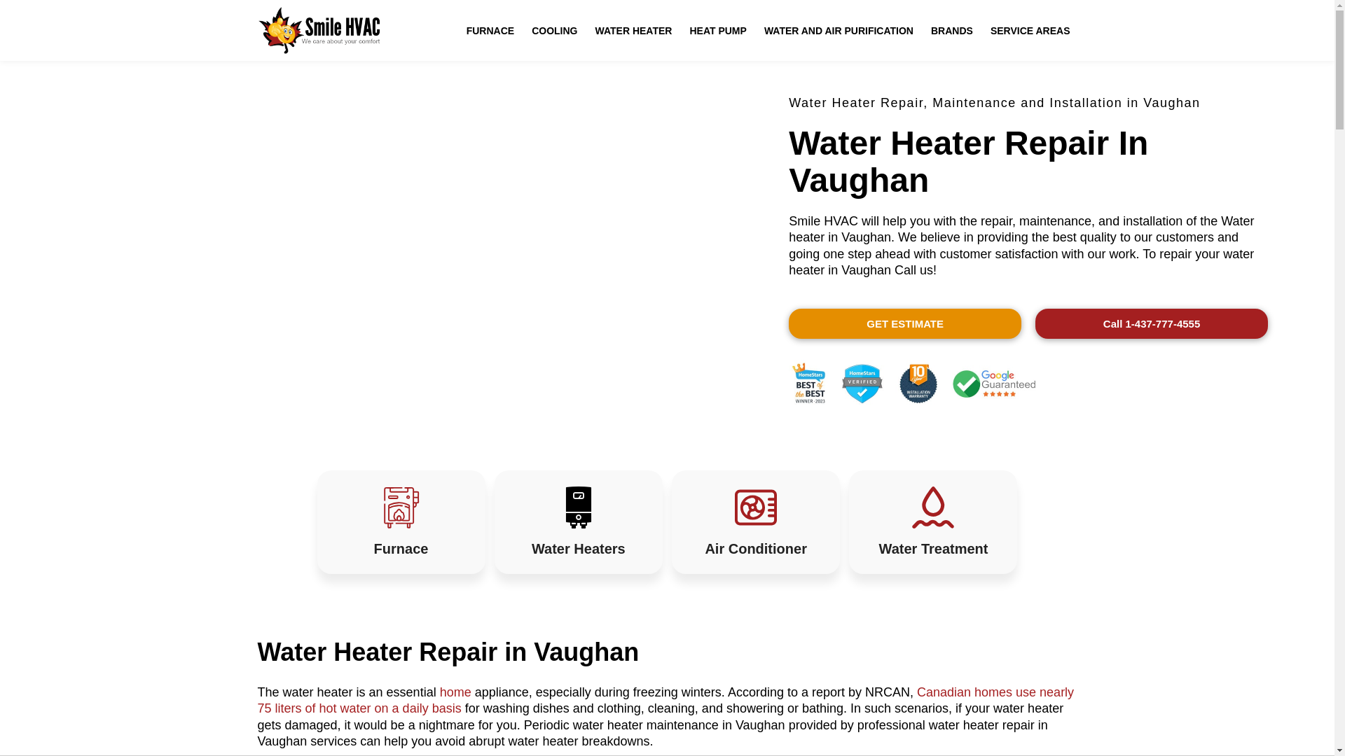 The image size is (1345, 756). I want to click on COOLING, so click(553, 31).